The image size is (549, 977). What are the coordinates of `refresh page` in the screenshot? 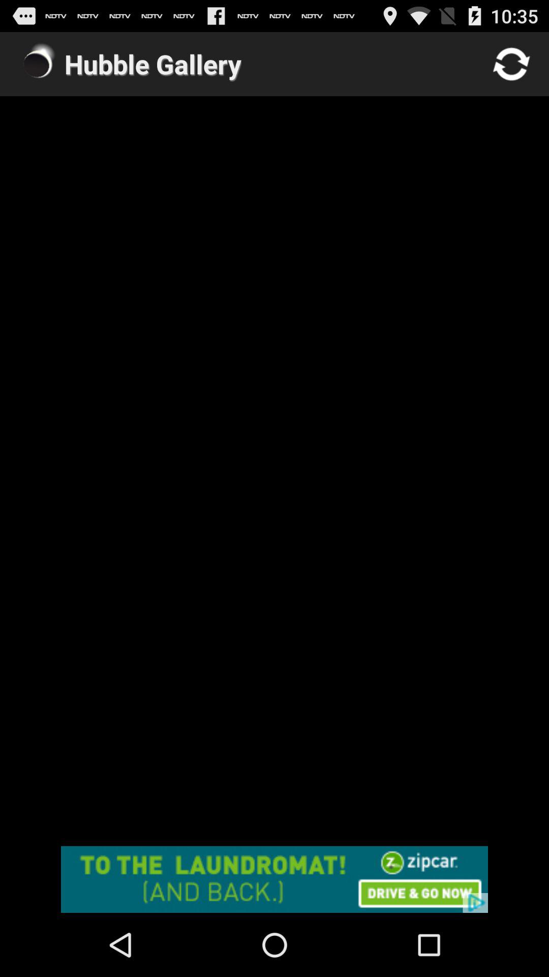 It's located at (511, 64).